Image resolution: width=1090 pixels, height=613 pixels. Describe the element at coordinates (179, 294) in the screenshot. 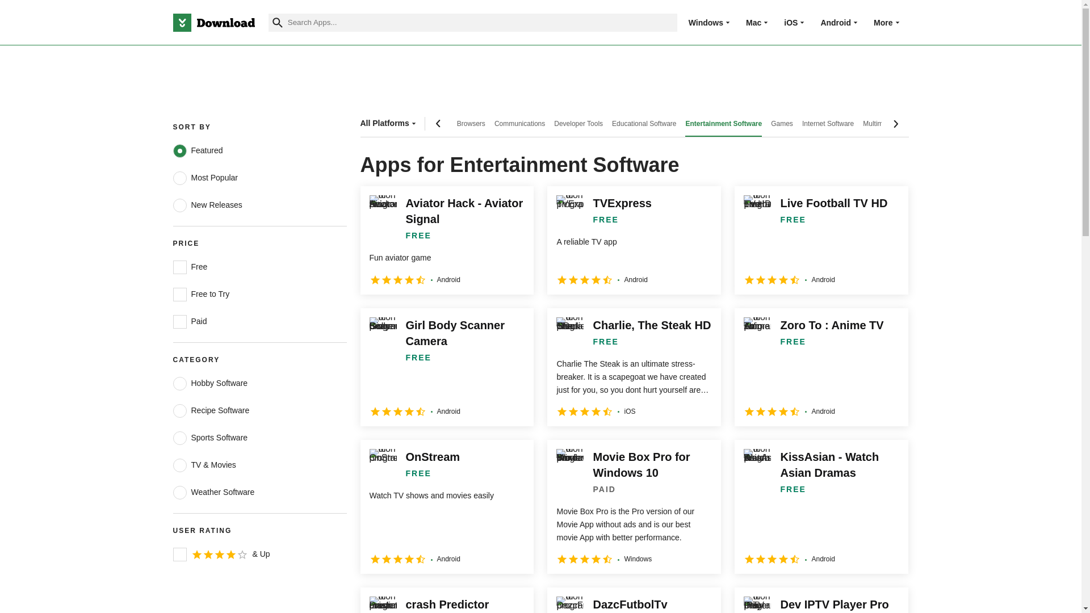

I see `freeToTry` at that location.